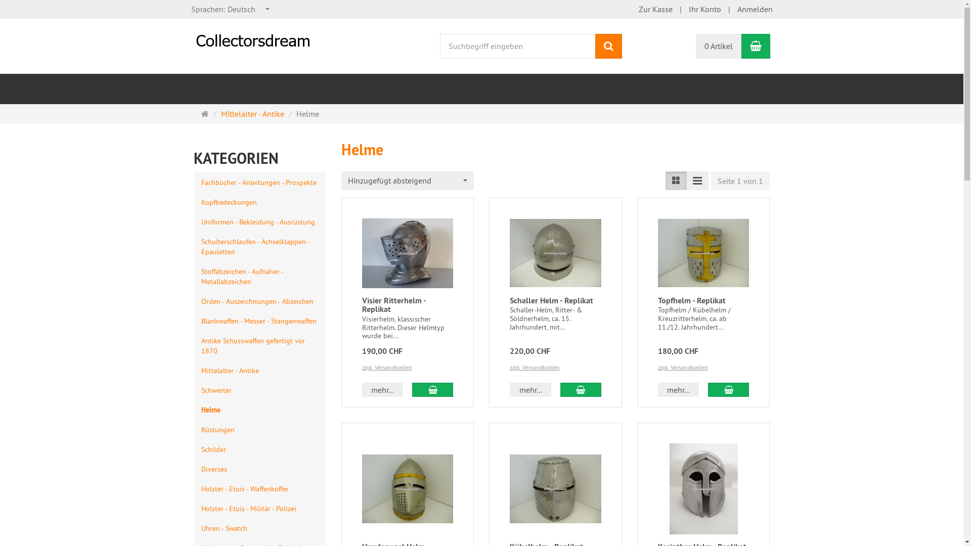 Image resolution: width=971 pixels, height=546 pixels. Describe the element at coordinates (705, 9) in the screenshot. I see `Ihr Konto` at that location.